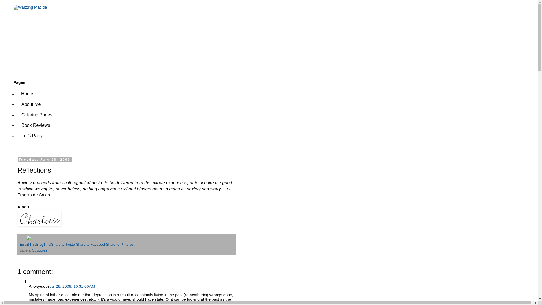 Image resolution: width=542 pixels, height=305 pixels. What do you see at coordinates (91, 244) in the screenshot?
I see `Share to Facebook` at bounding box center [91, 244].